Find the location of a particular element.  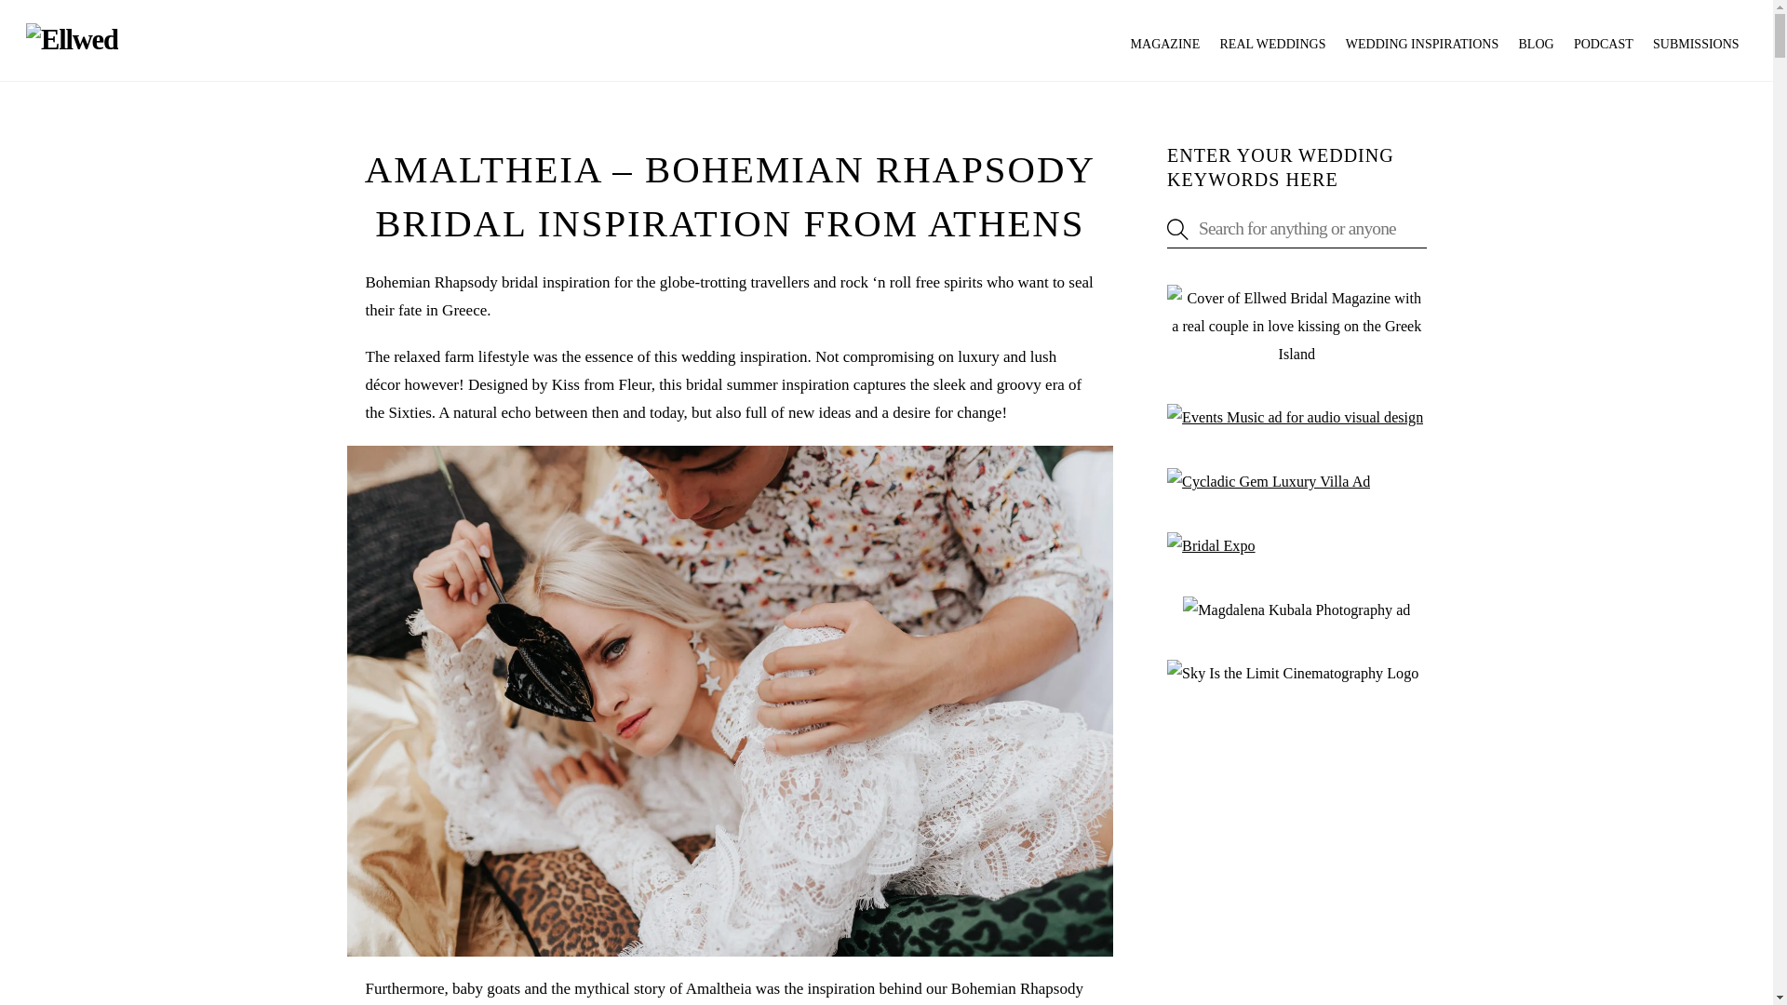

REAL WEDDINGS is located at coordinates (1271, 45).